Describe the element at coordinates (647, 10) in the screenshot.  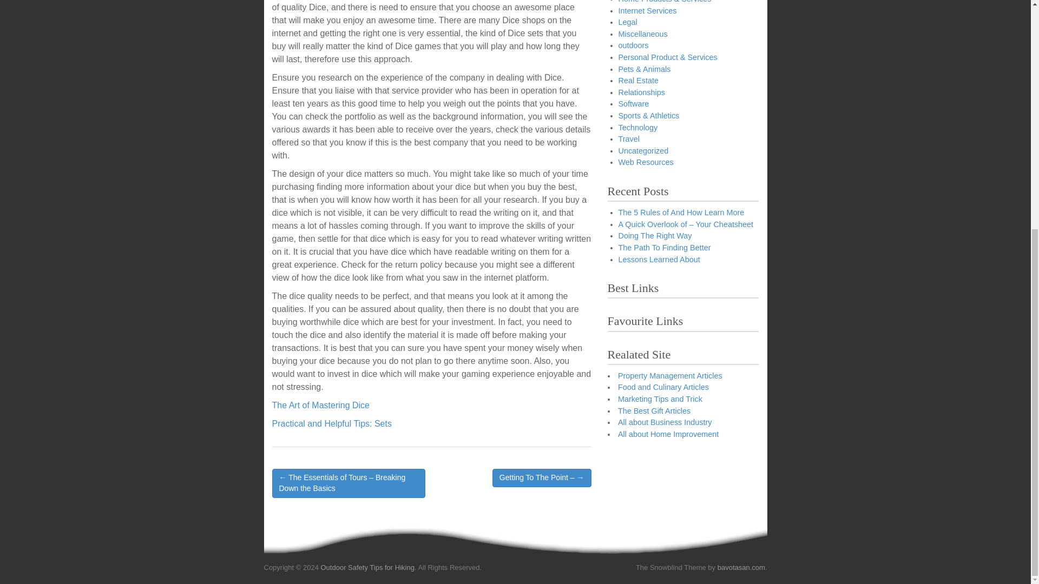
I see `Internet Services` at that location.